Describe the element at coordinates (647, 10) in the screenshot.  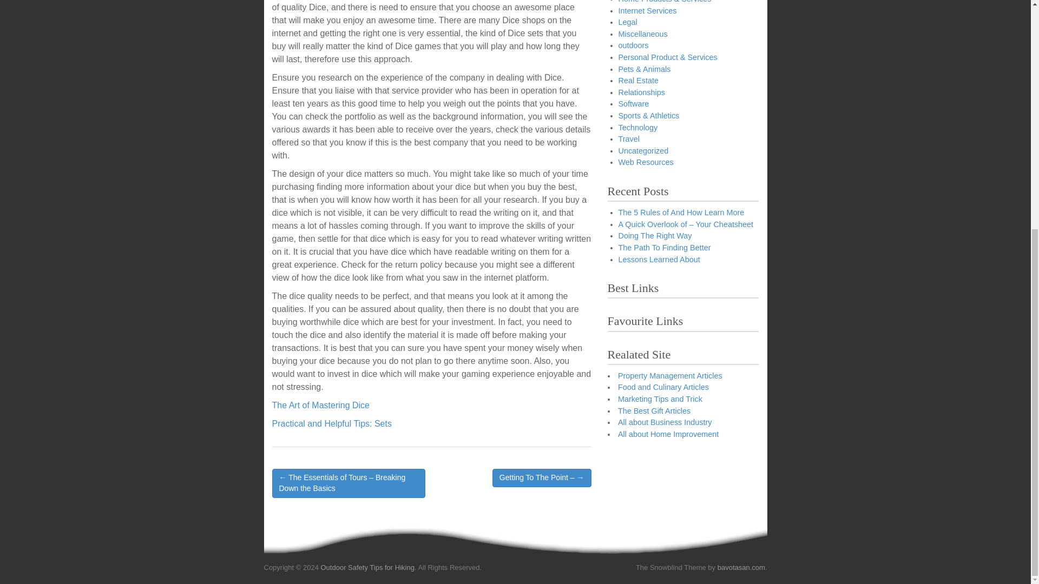
I see `Internet Services` at that location.